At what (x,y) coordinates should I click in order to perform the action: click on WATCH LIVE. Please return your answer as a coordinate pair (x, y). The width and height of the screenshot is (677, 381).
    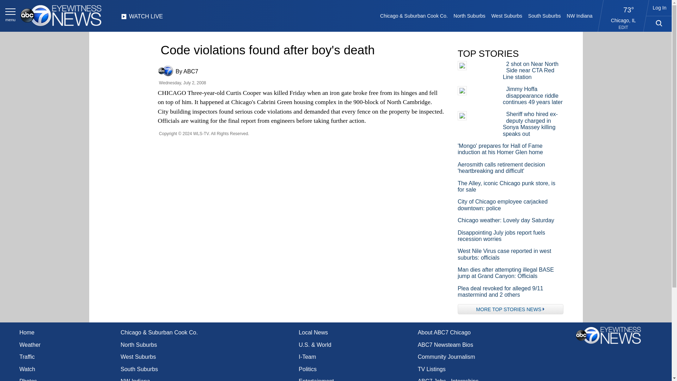
    Looking at the image, I should click on (142, 18).